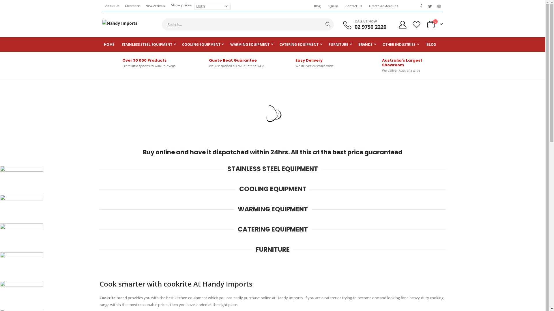  What do you see at coordinates (309, 60) in the screenshot?
I see `Easy Delivery` at bounding box center [309, 60].